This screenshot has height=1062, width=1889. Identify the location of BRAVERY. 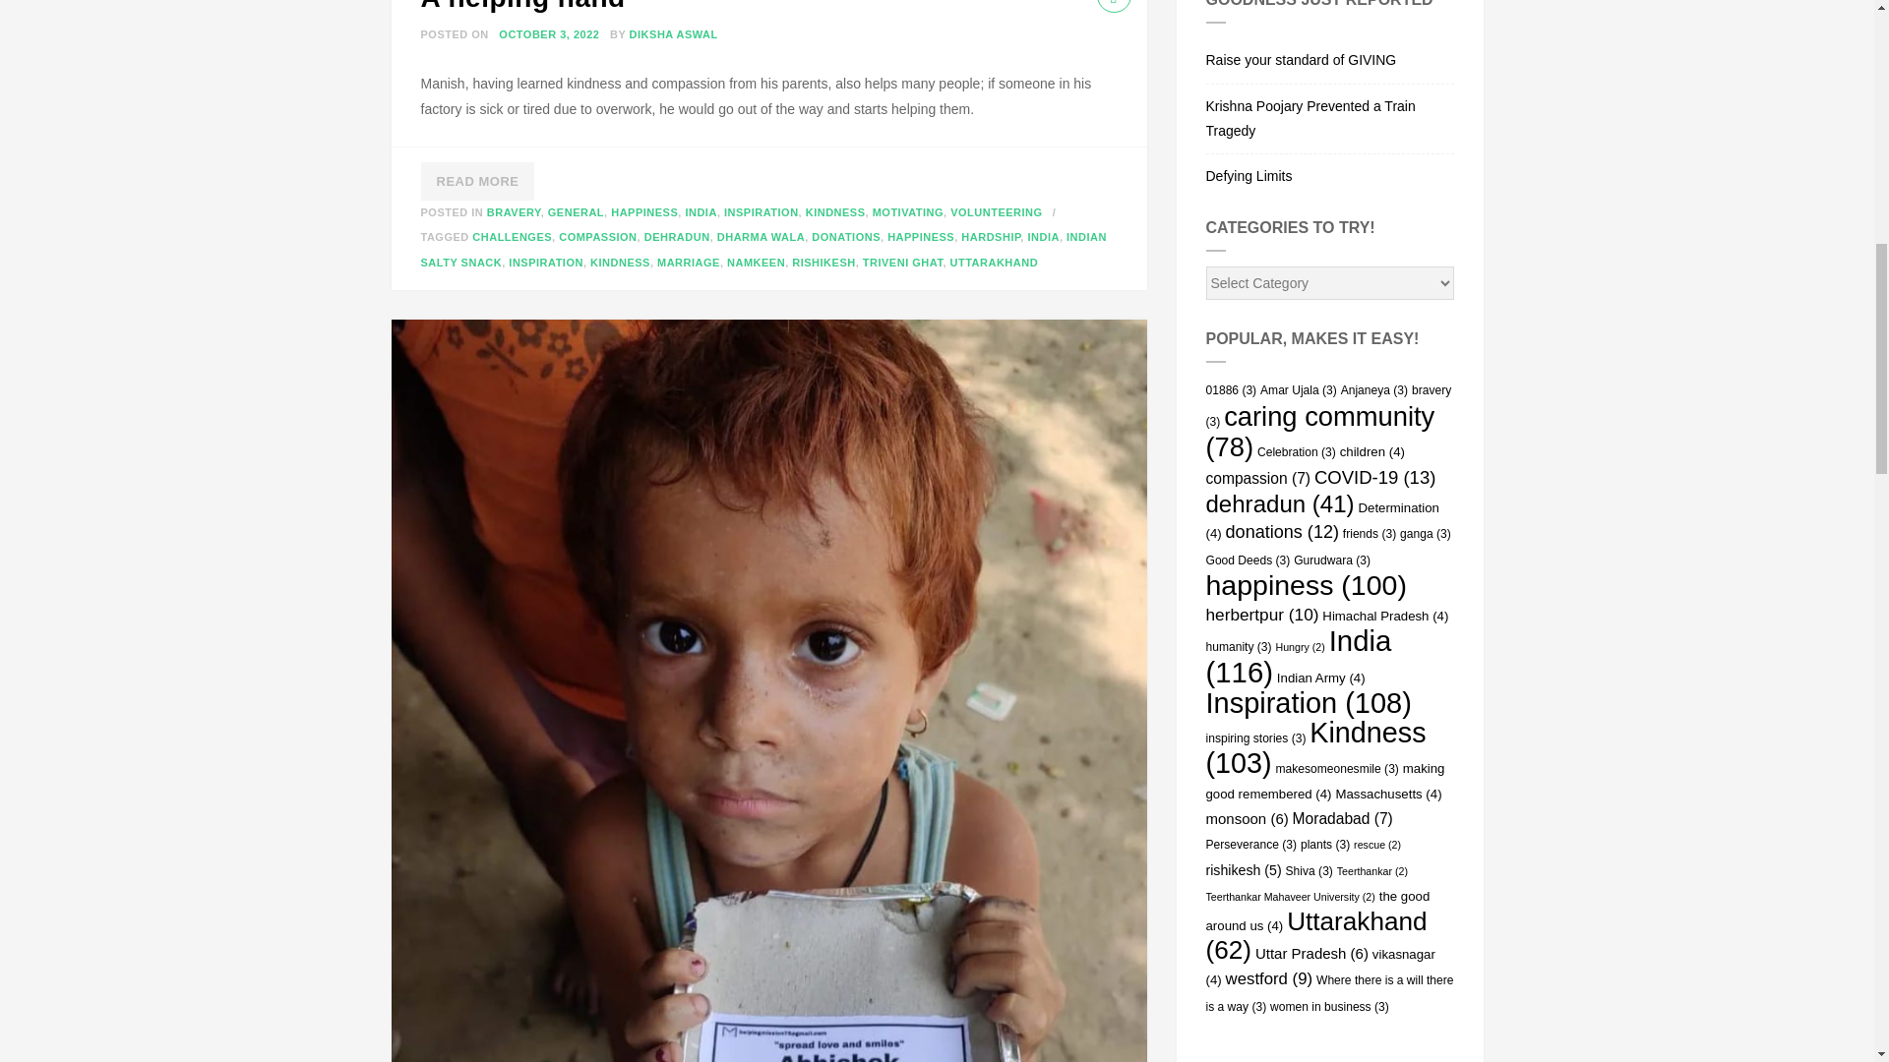
(514, 212).